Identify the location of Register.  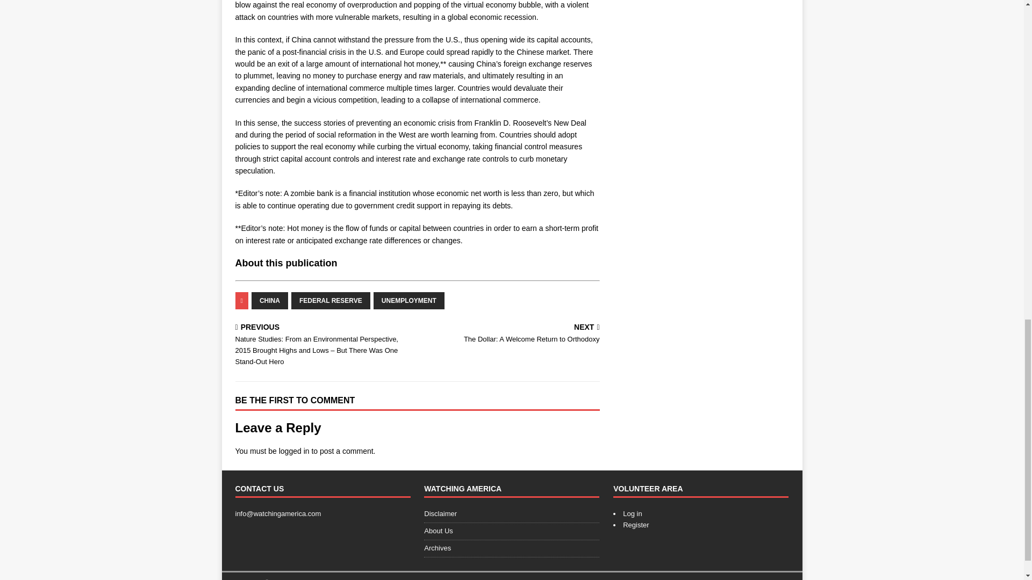
(636, 524).